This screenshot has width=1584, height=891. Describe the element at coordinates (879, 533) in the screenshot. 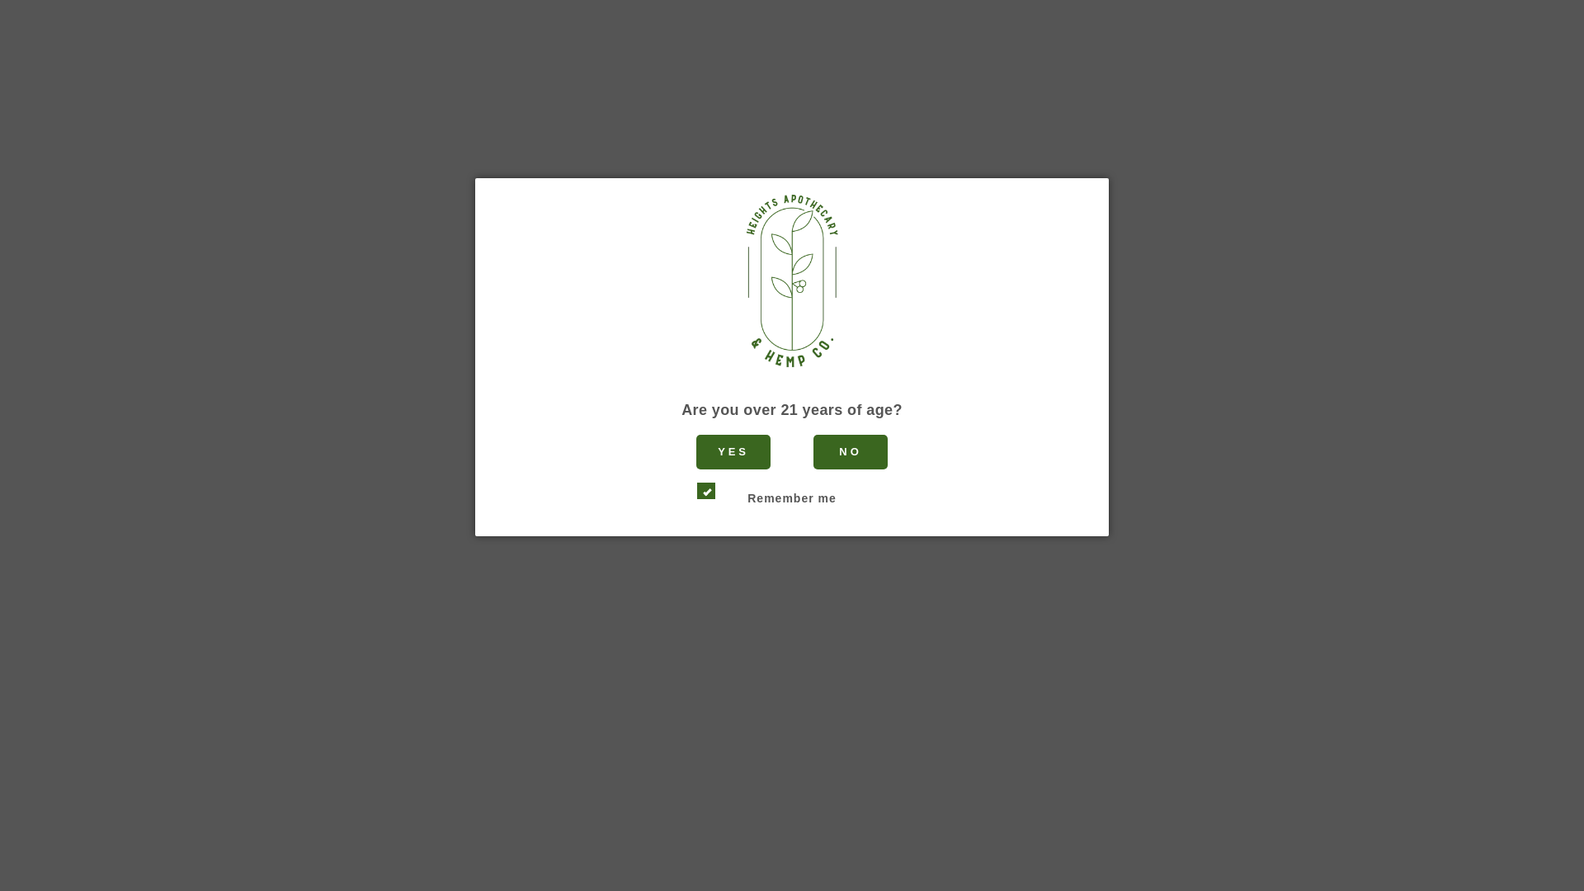

I see `1` at that location.